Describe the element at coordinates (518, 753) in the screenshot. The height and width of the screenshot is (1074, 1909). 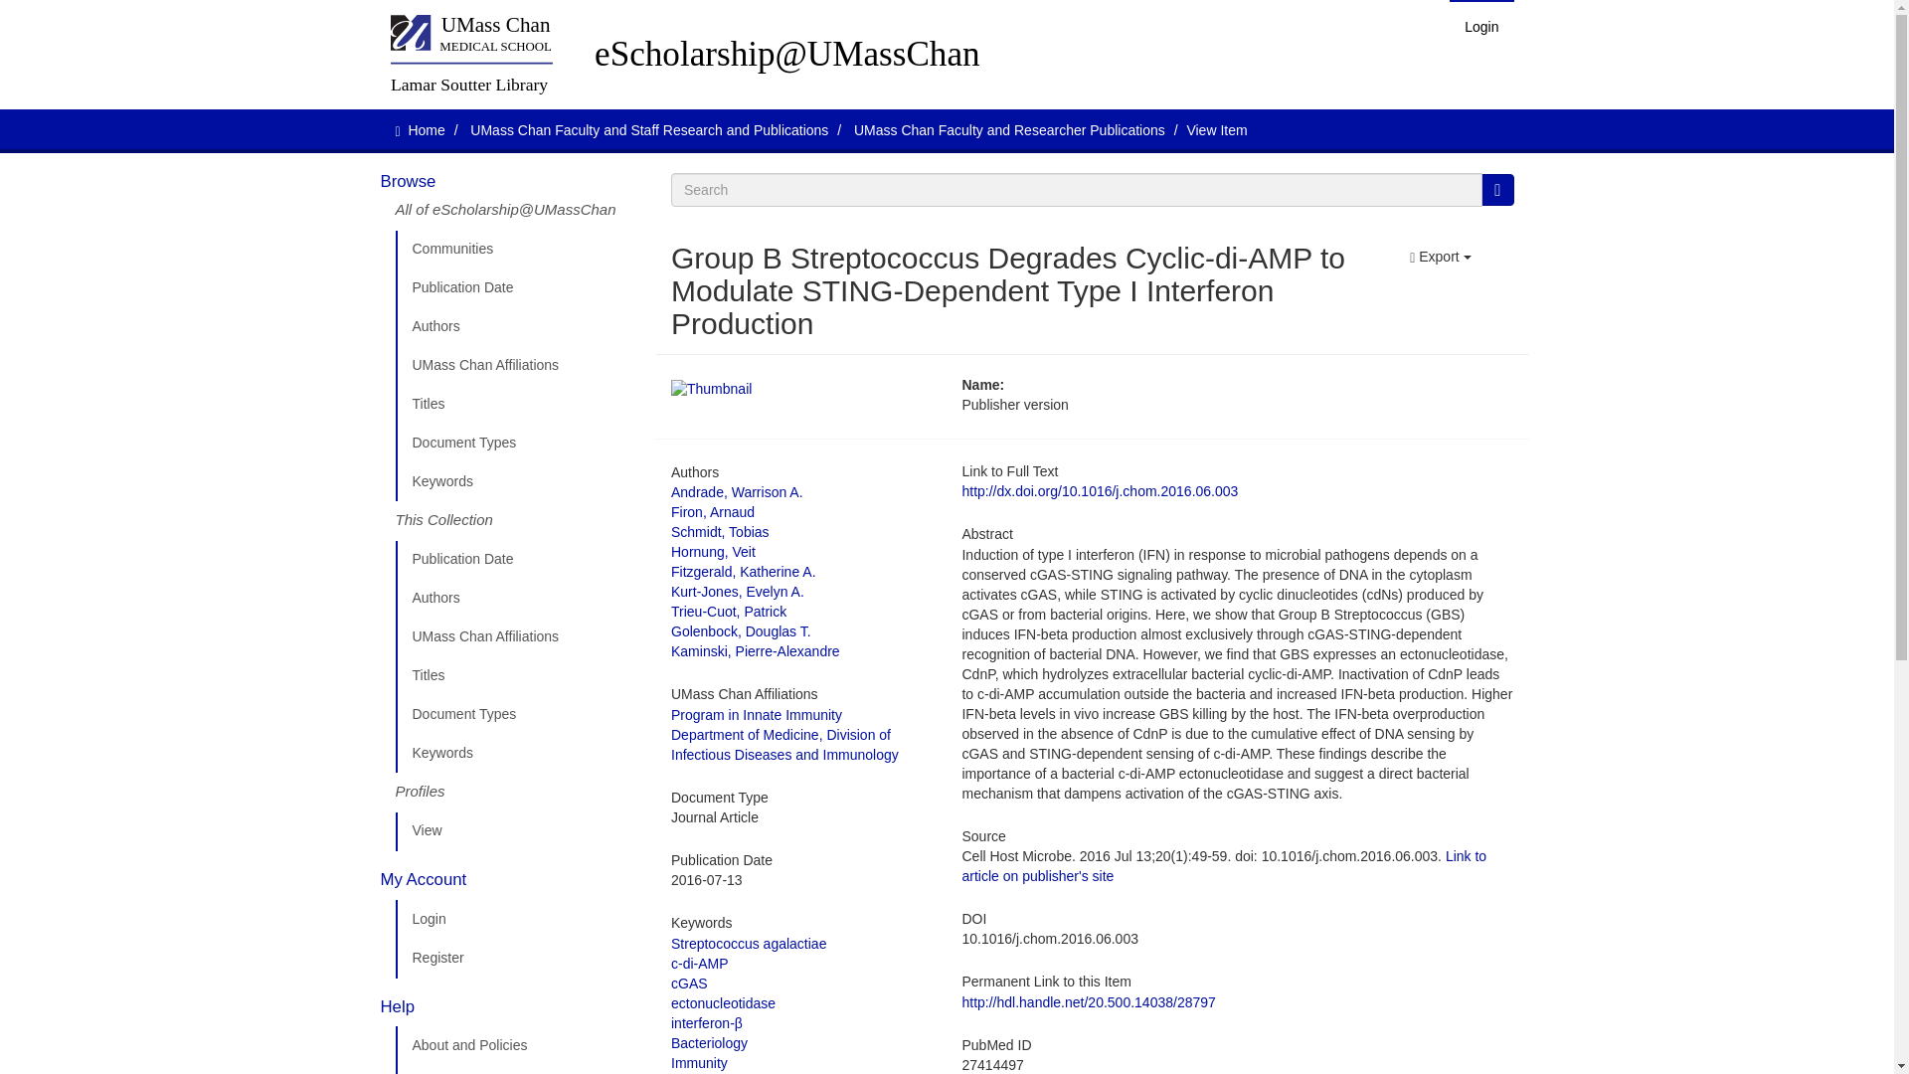
I see `Keywords` at that location.